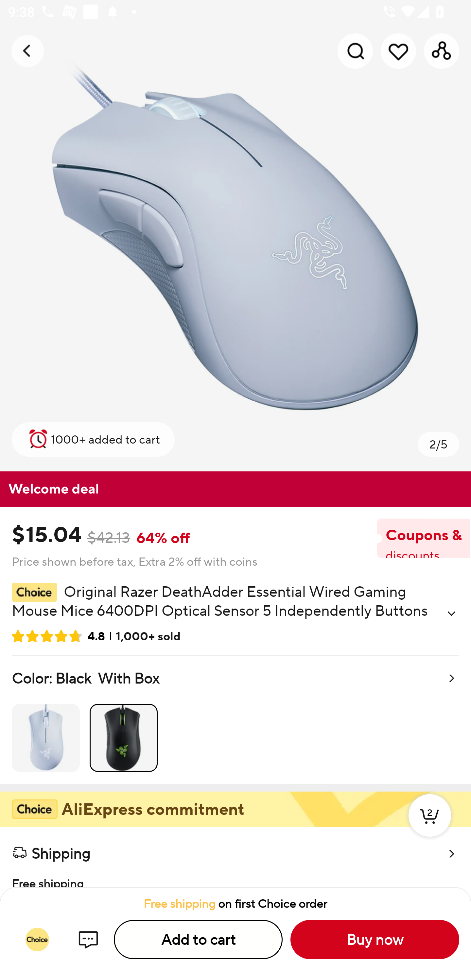 This screenshot has width=471, height=969. I want to click on Buy now, so click(375, 940).